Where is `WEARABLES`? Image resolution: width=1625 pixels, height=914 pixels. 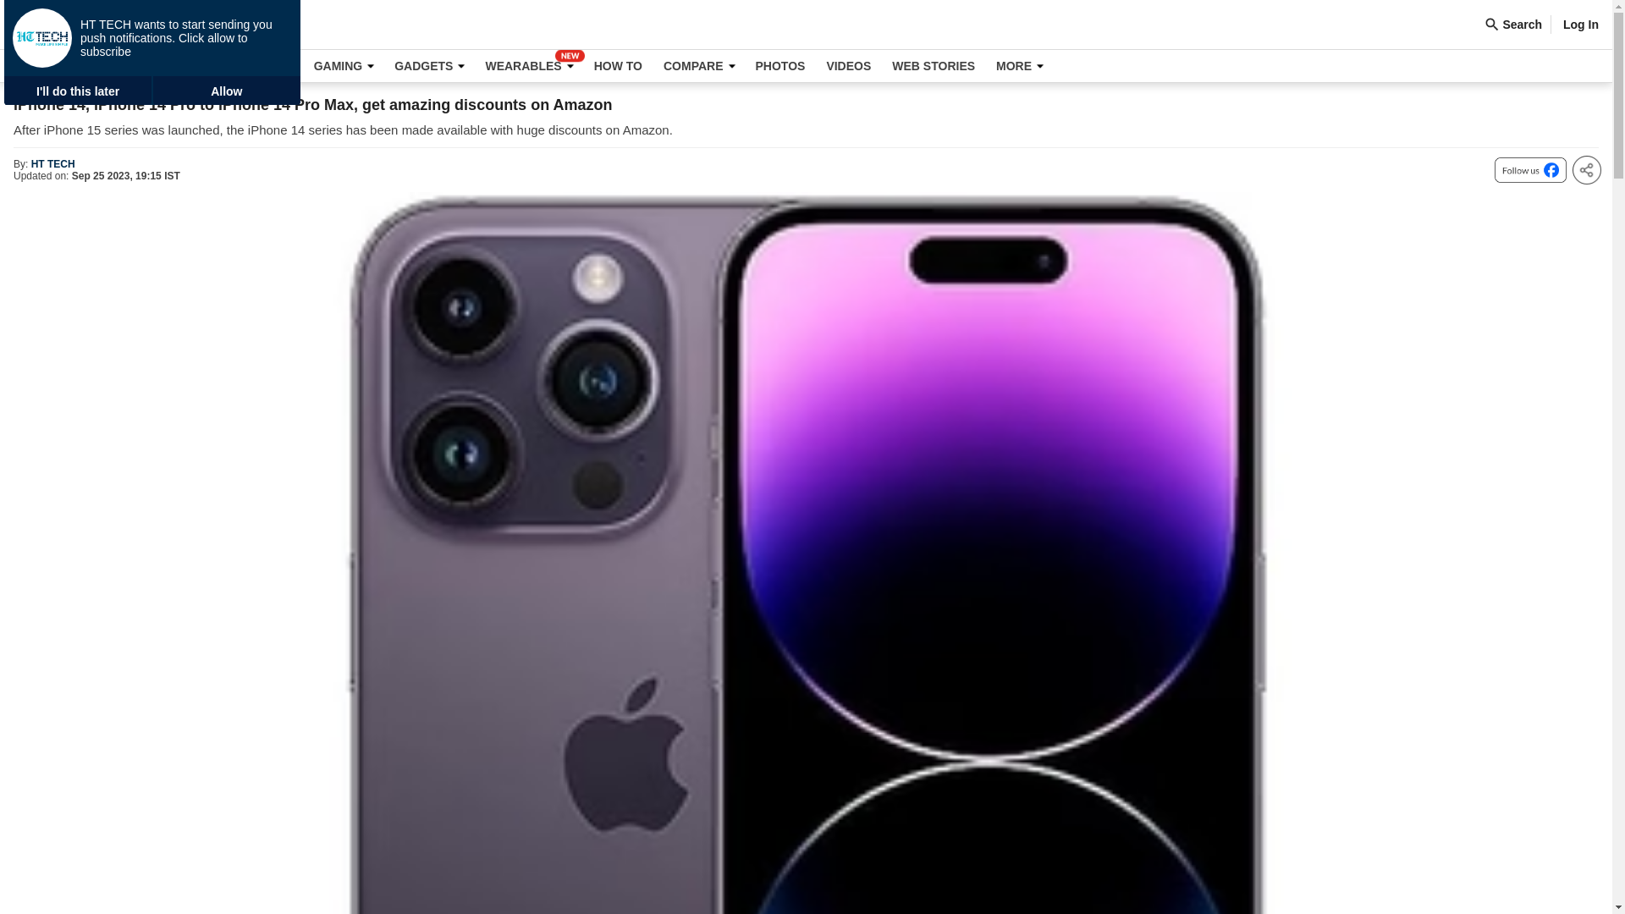
WEARABLES is located at coordinates (528, 66).